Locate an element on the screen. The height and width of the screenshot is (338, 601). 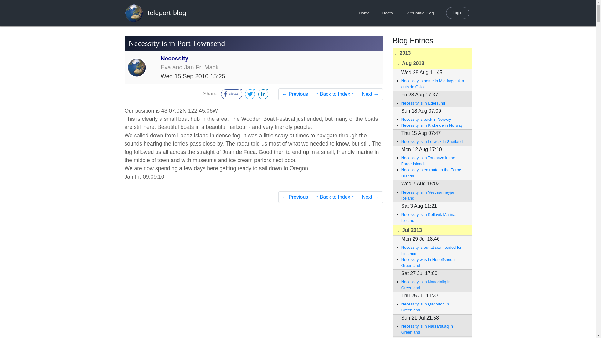
Necessity is in Krokeide in Norway is located at coordinates (434, 125).